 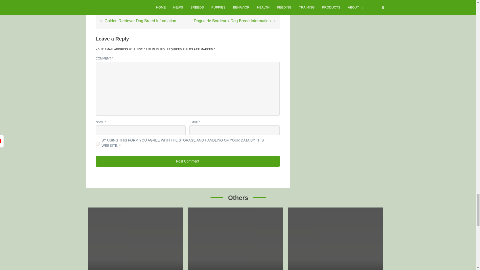 What do you see at coordinates (174, 6) in the screenshot?
I see `Long Coated Dogs` at bounding box center [174, 6].